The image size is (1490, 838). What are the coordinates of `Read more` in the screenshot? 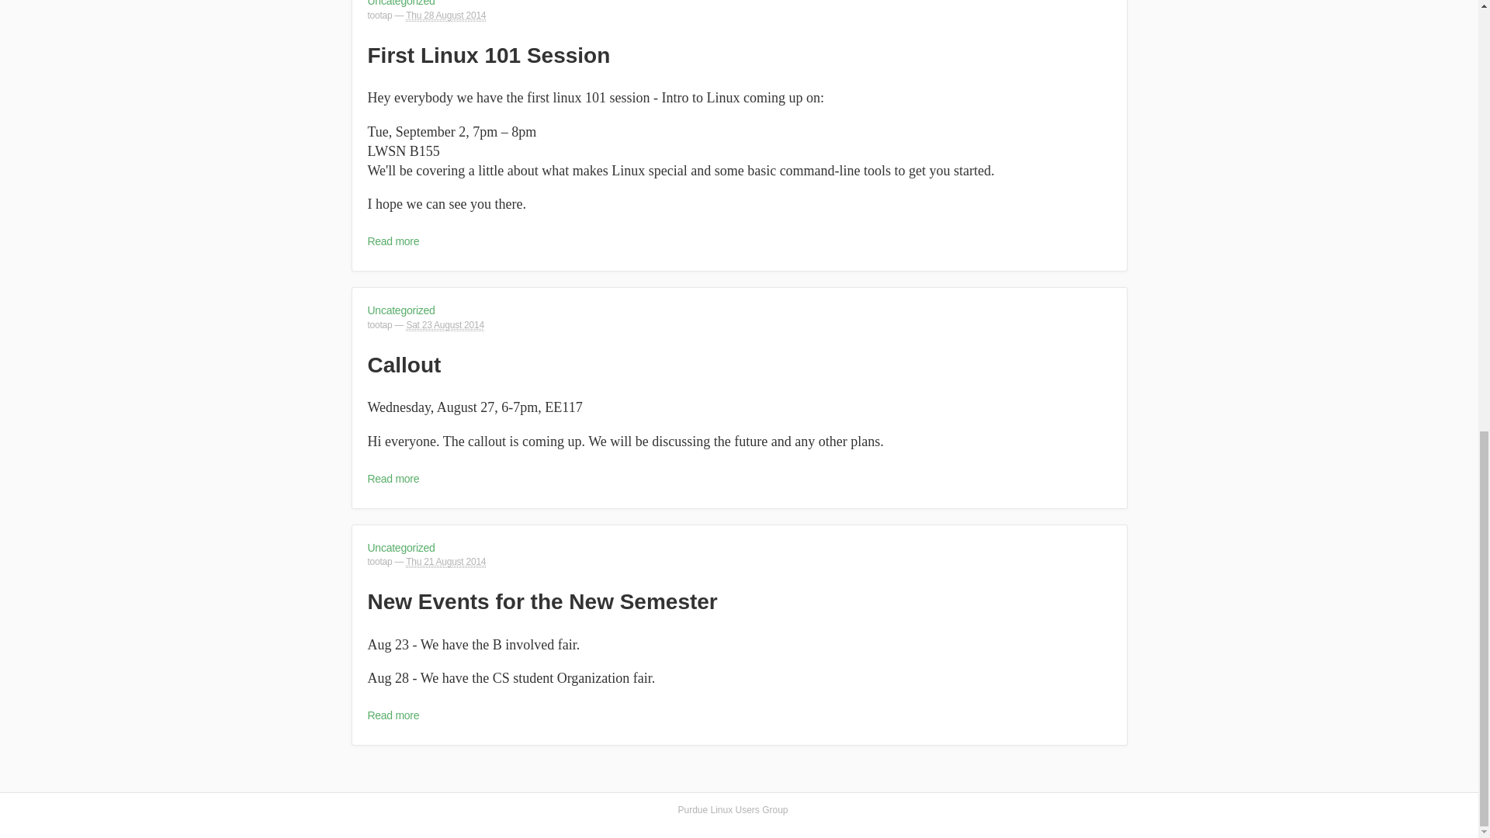 It's located at (394, 715).